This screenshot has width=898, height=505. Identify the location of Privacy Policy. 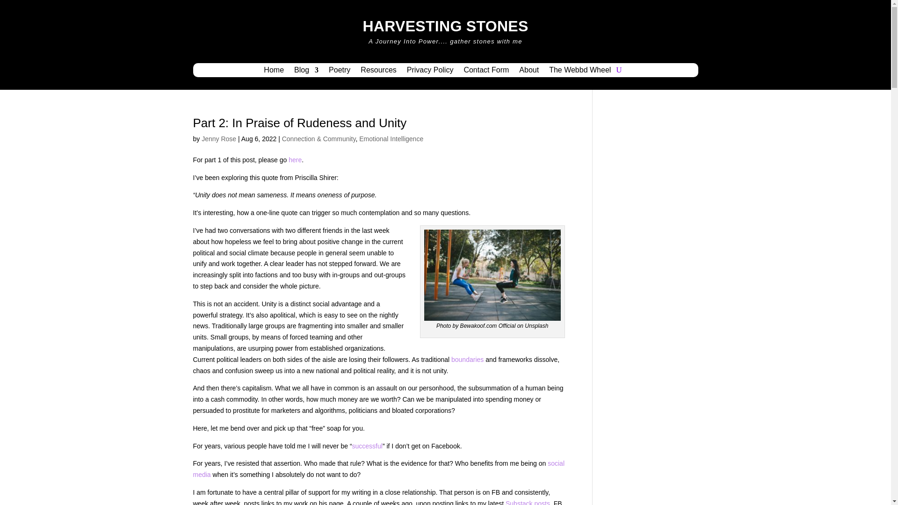
(430, 72).